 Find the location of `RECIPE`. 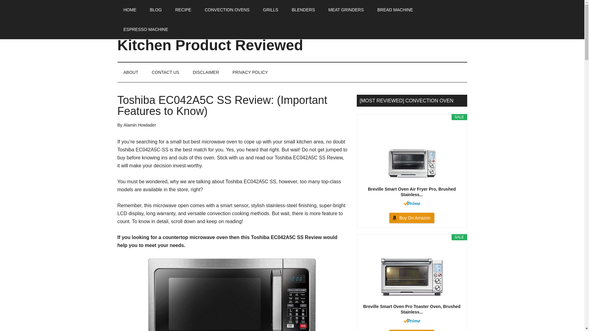

RECIPE is located at coordinates (183, 10).